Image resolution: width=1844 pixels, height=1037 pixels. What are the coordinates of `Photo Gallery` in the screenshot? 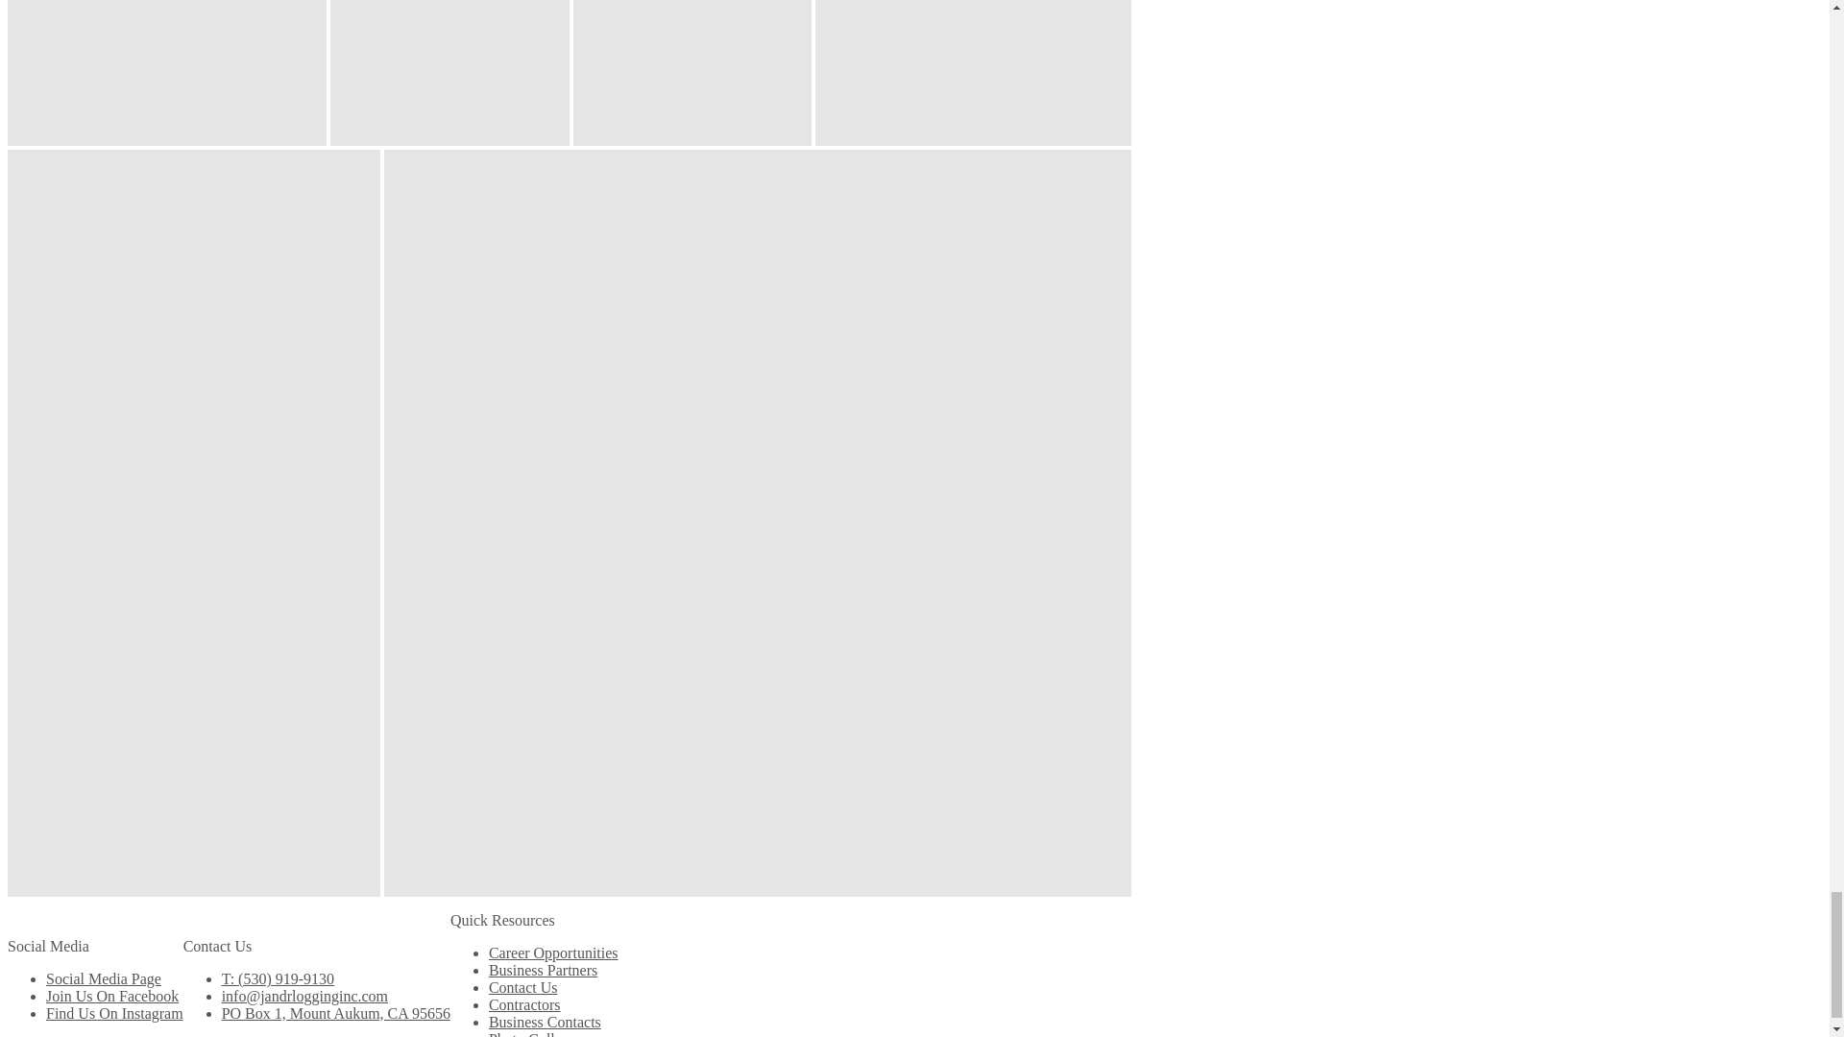 It's located at (530, 1033).